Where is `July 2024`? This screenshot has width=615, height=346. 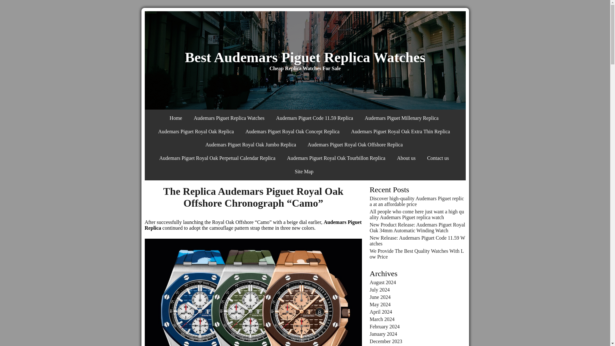 July 2024 is located at coordinates (380, 290).